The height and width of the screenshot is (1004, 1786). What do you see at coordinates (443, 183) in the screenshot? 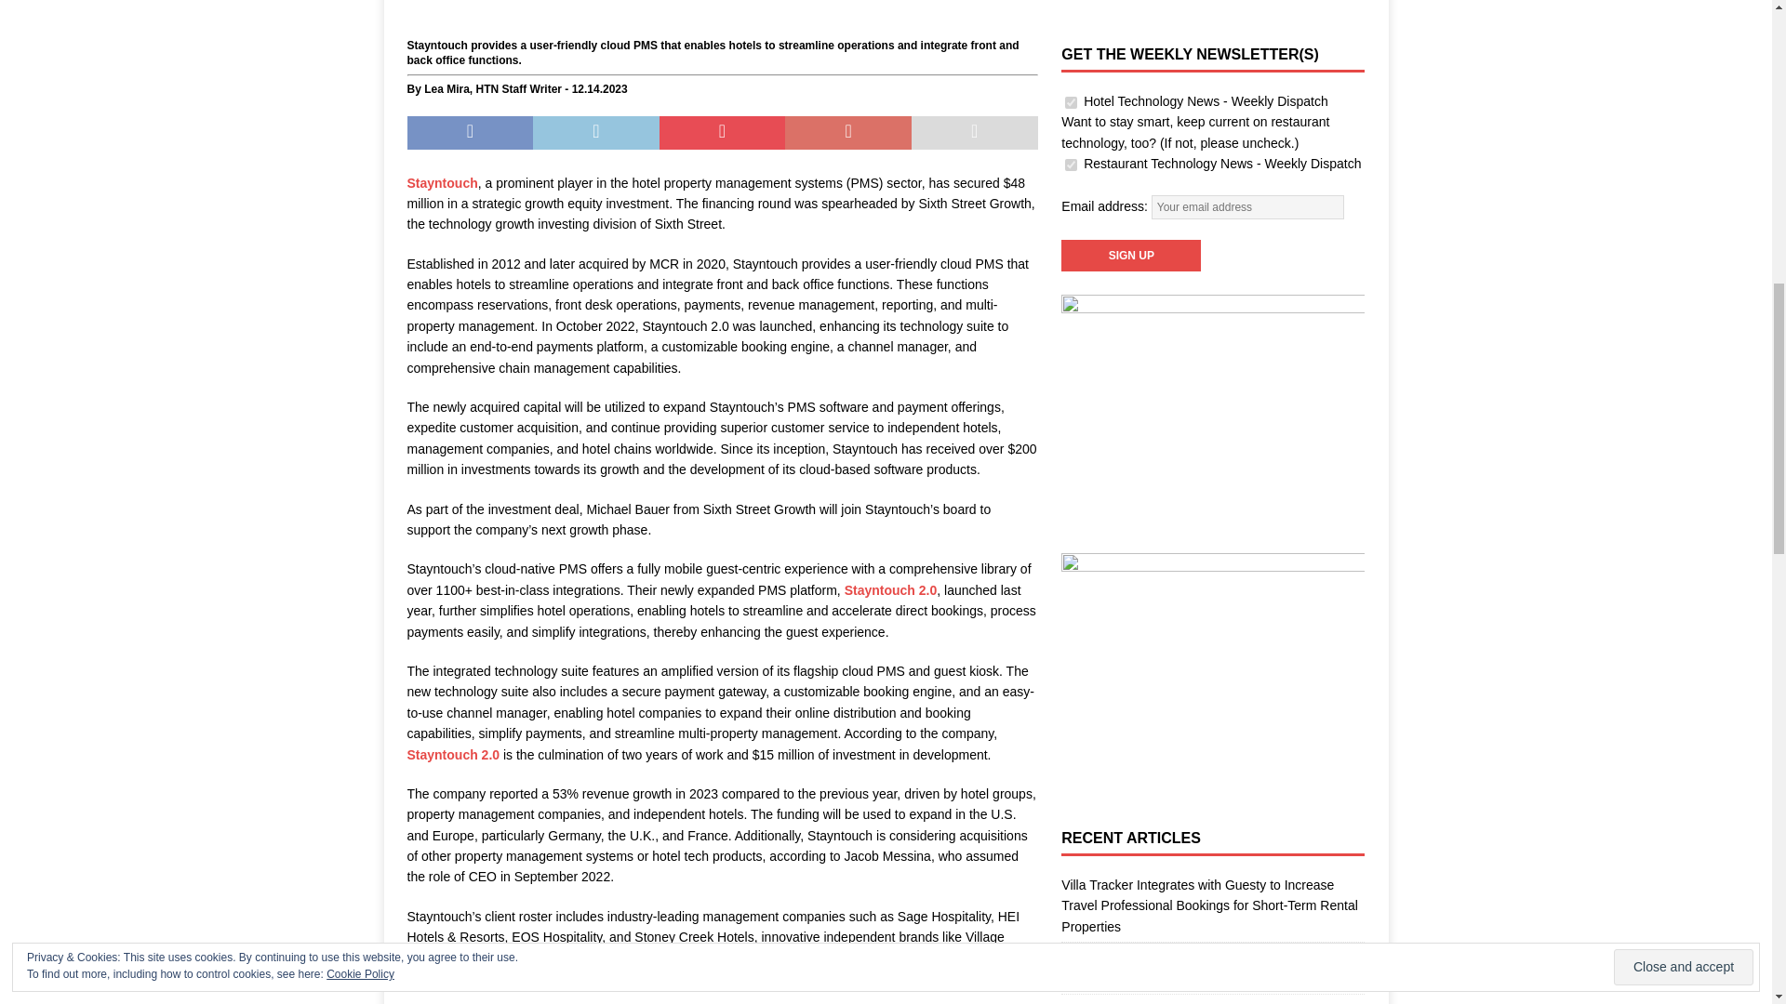
I see `Stayntouch` at bounding box center [443, 183].